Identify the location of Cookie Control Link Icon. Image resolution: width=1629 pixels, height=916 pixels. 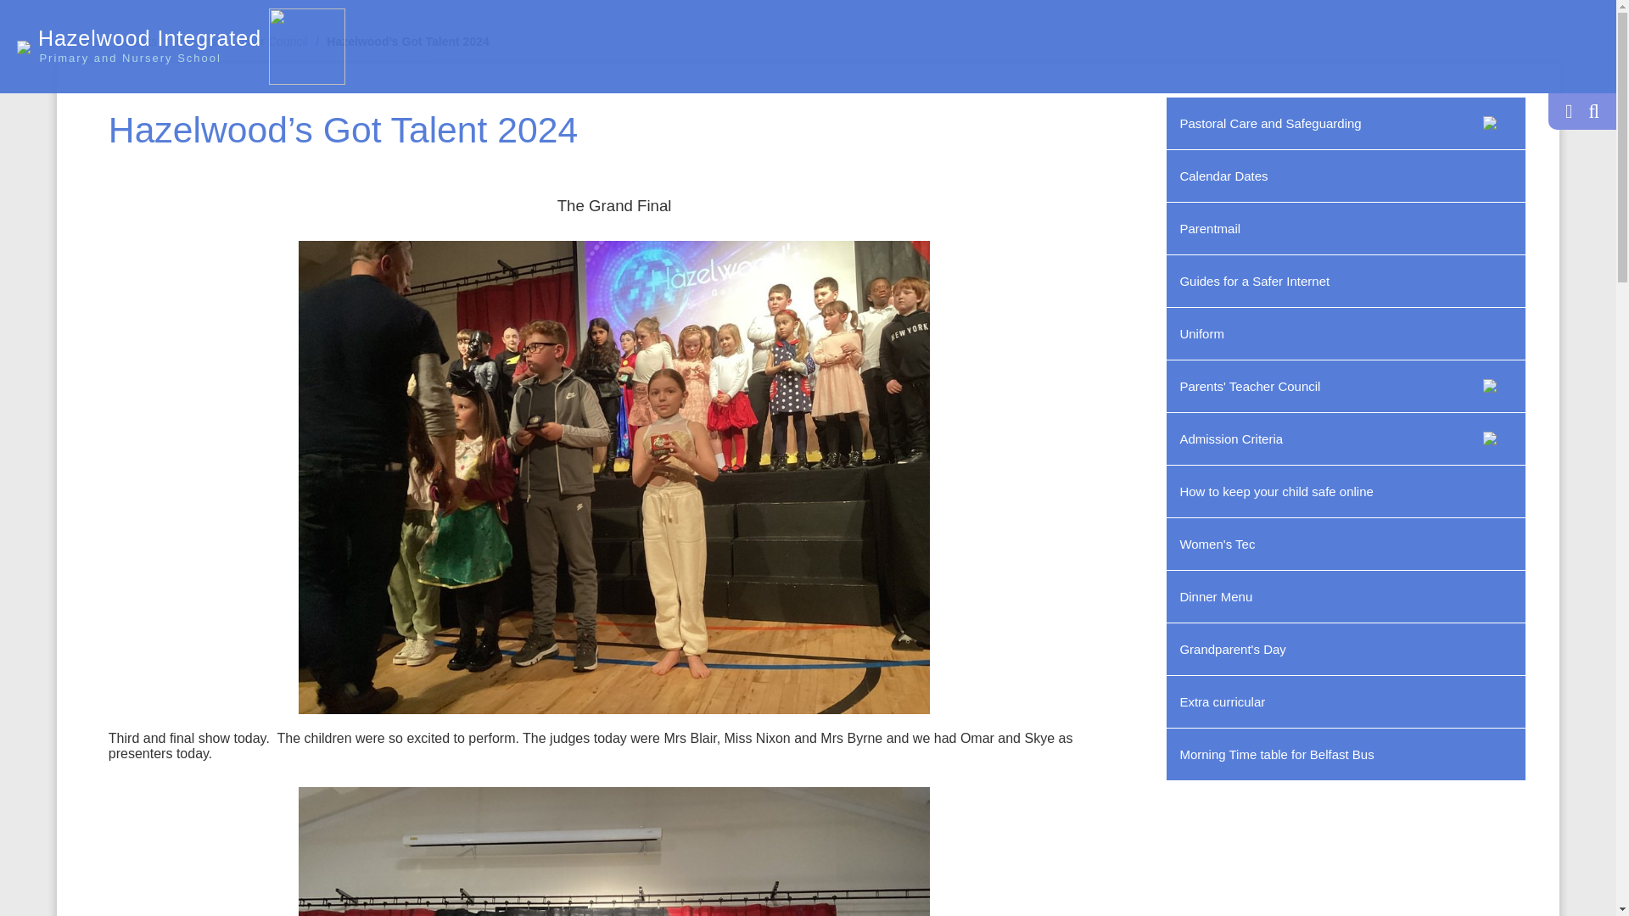
(107, 156).